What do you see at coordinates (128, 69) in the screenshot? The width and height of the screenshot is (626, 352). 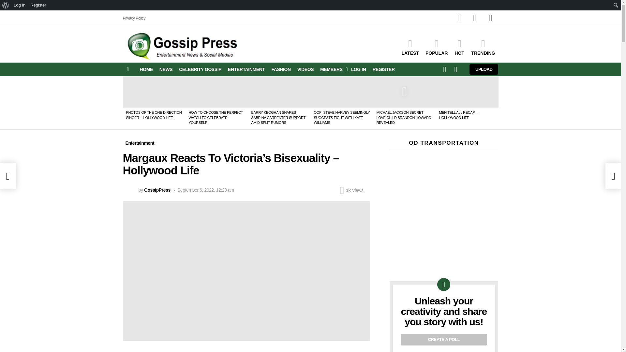 I see `Menu` at bounding box center [128, 69].